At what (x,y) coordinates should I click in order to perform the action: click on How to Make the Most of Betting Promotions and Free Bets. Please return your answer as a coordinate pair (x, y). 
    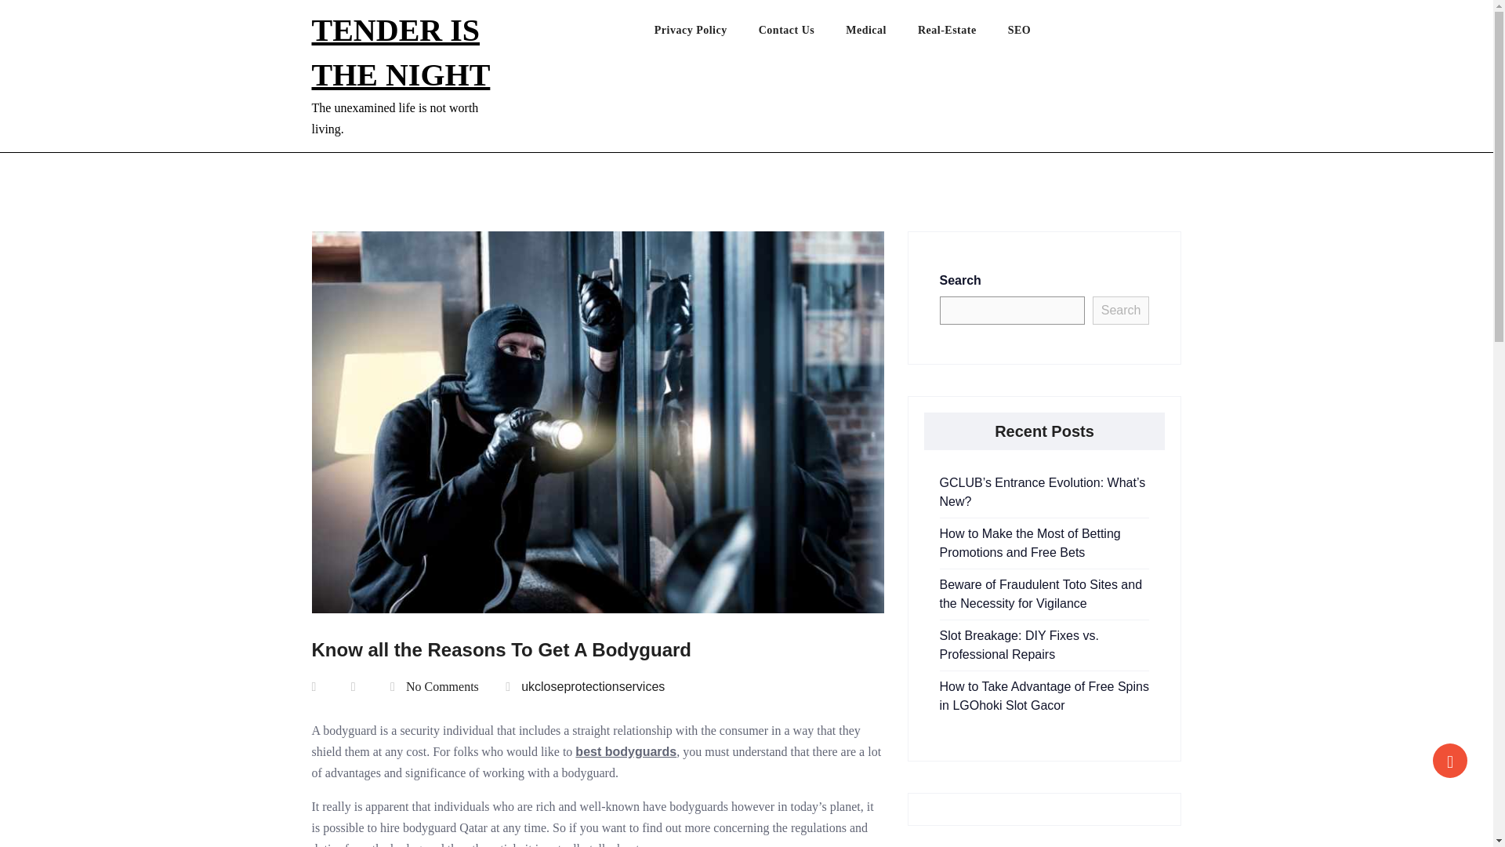
    Looking at the image, I should click on (1029, 543).